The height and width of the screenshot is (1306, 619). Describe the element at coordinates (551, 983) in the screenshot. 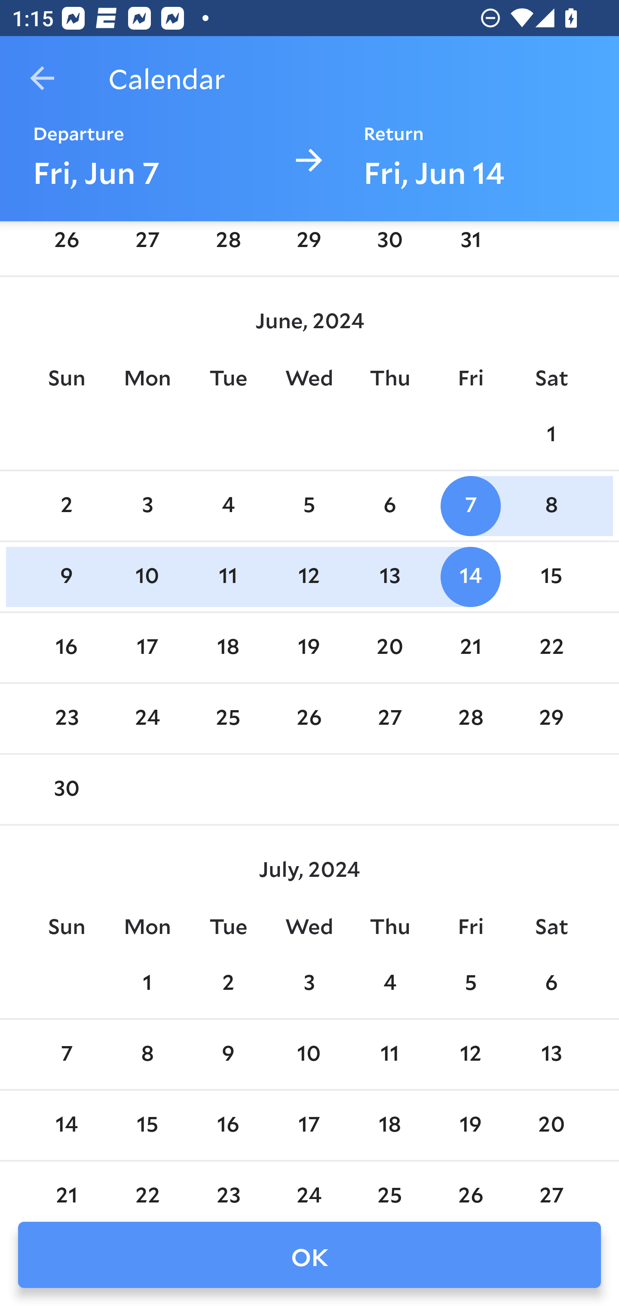

I see `6` at that location.